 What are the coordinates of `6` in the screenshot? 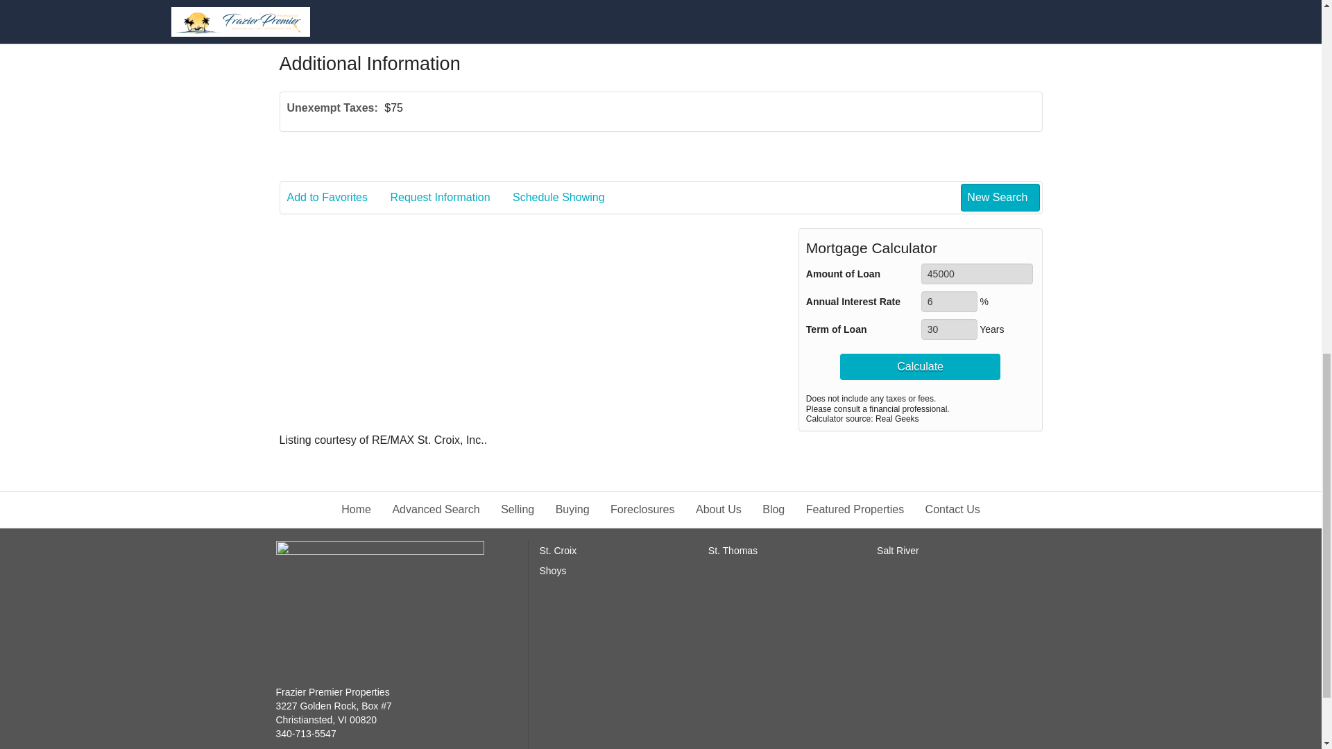 It's located at (949, 302).